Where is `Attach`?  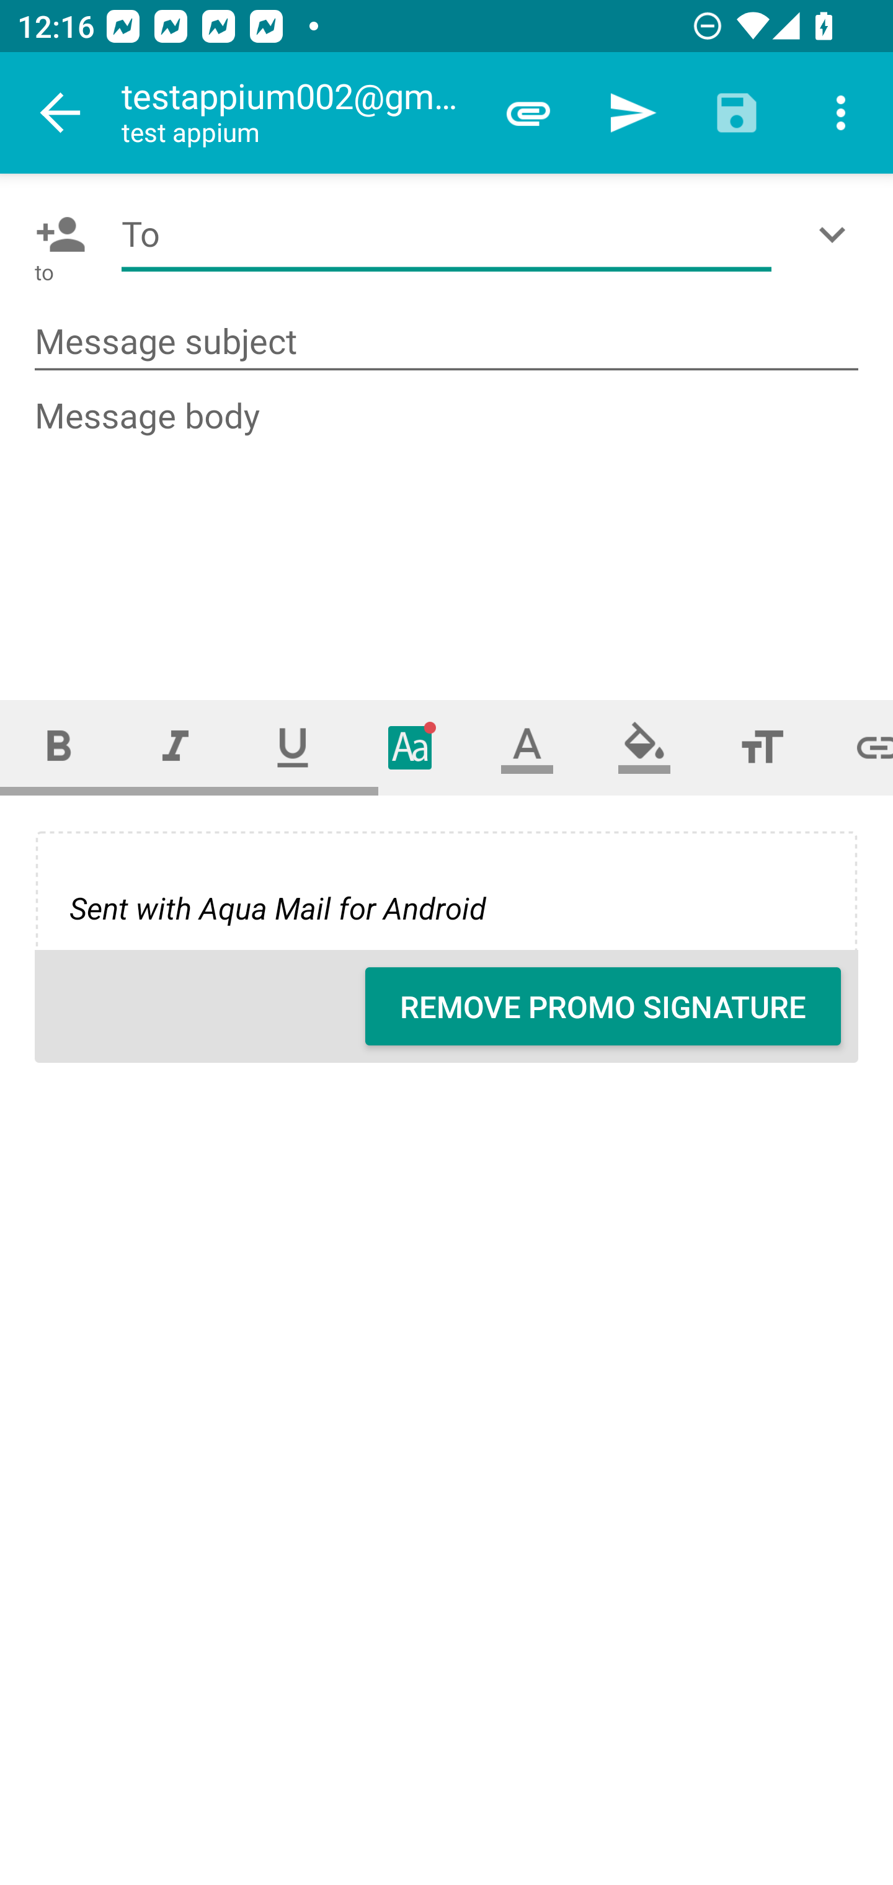
Attach is located at coordinates (528, 113).